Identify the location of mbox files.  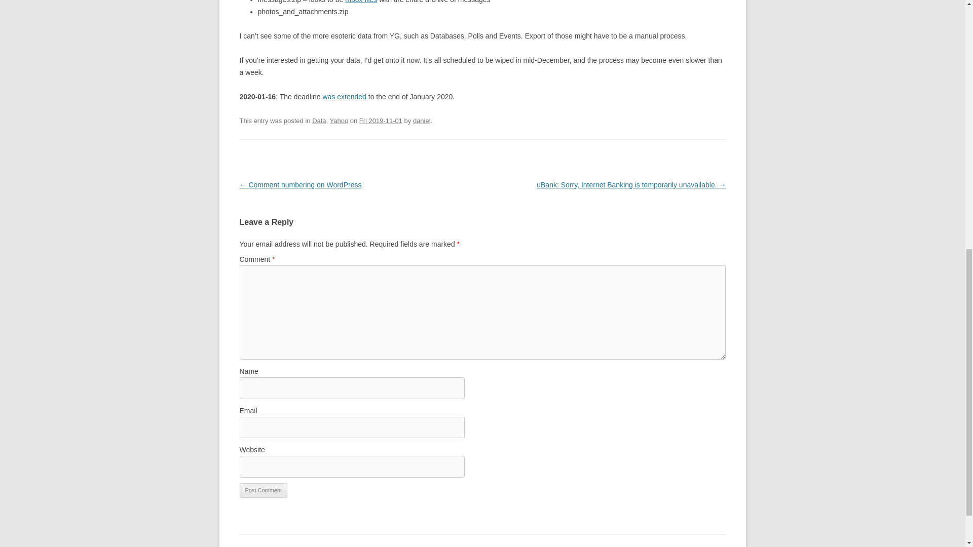
(361, 2).